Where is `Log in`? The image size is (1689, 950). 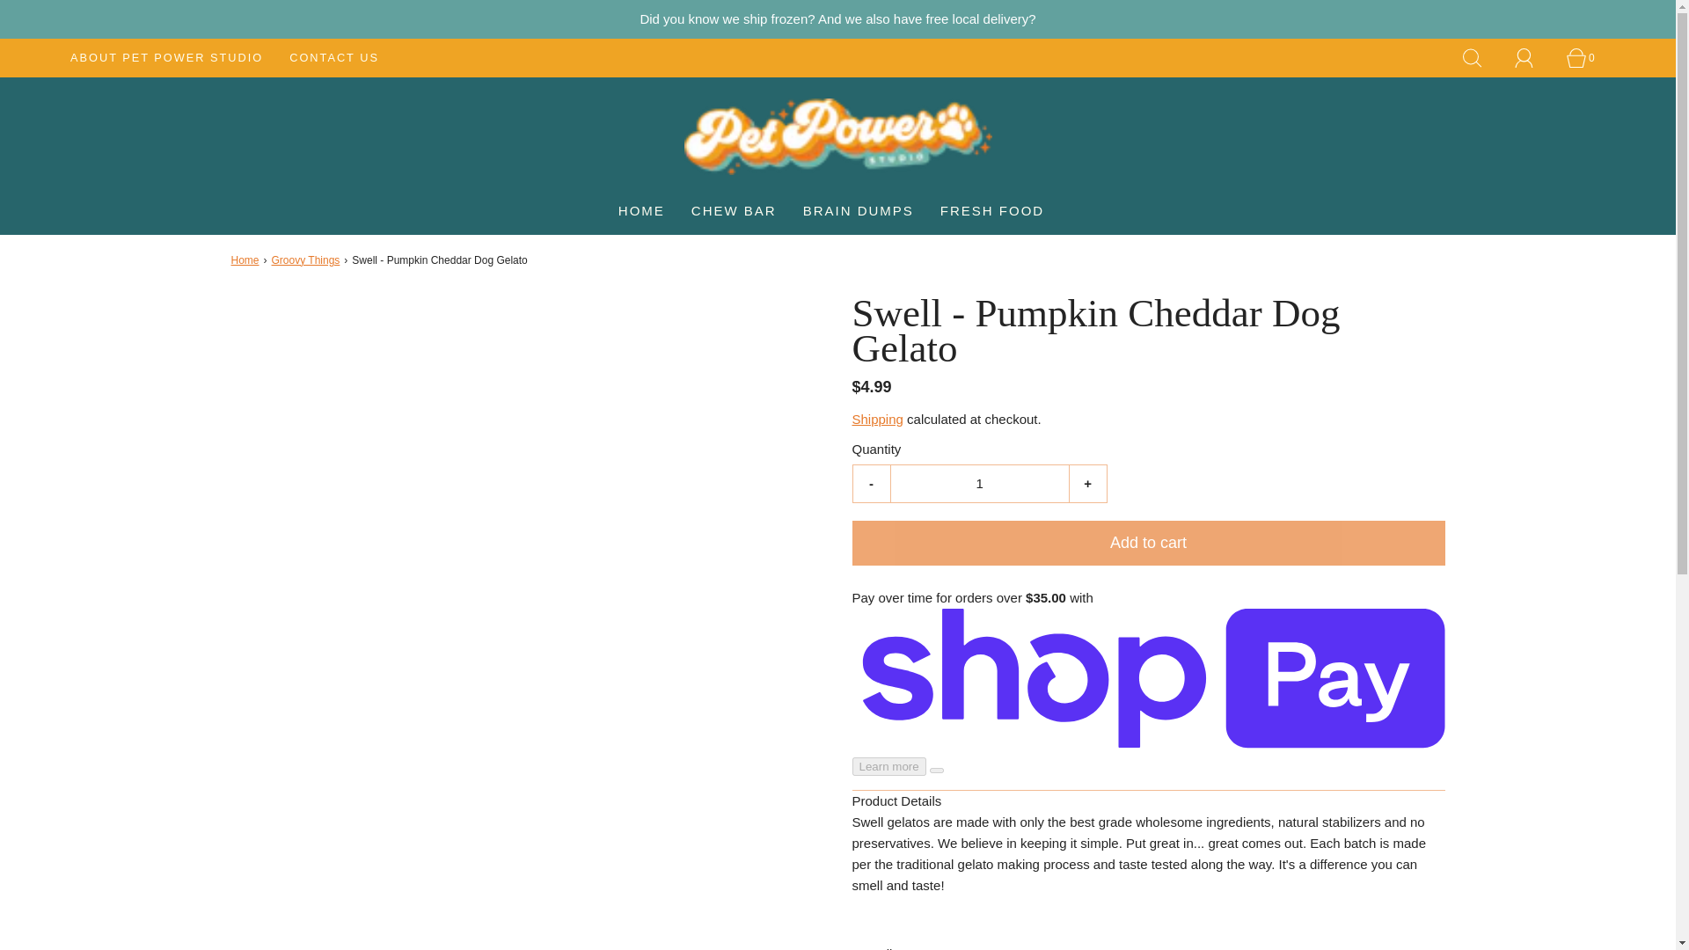 Log in is located at coordinates (1534, 58).